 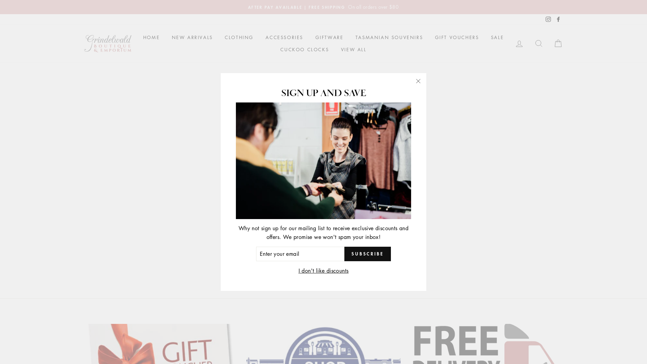 I want to click on SALE, so click(x=497, y=38).